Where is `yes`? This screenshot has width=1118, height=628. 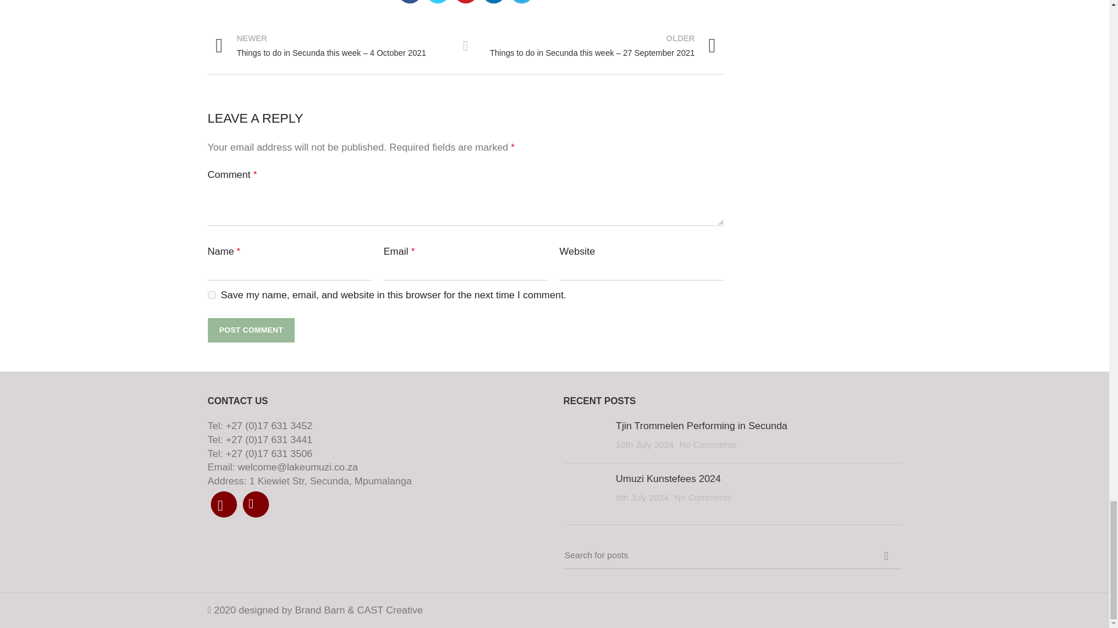
yes is located at coordinates (211, 295).